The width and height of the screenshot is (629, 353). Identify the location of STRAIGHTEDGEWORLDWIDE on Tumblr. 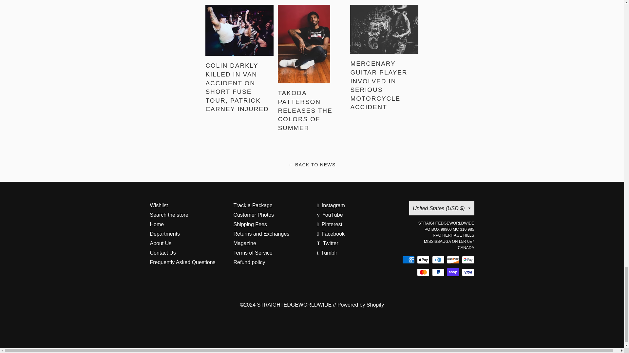
(327, 252).